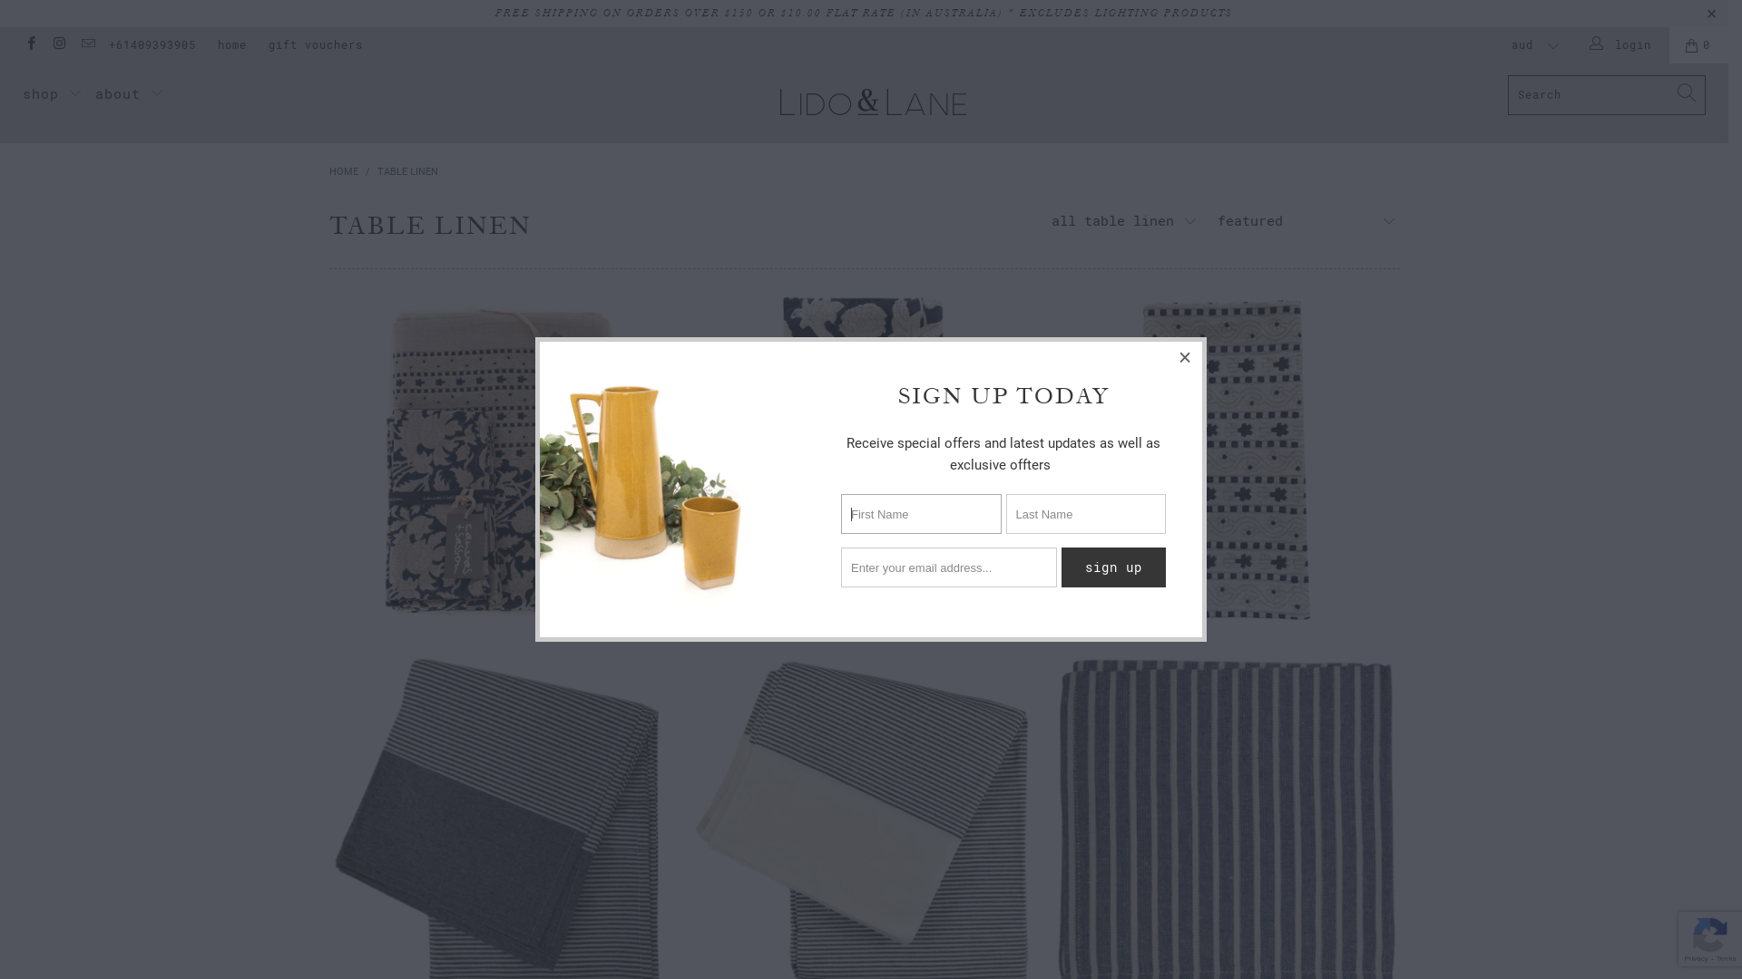 This screenshot has height=979, width=1742. I want to click on lidoandlane on Instagram, so click(58, 45).